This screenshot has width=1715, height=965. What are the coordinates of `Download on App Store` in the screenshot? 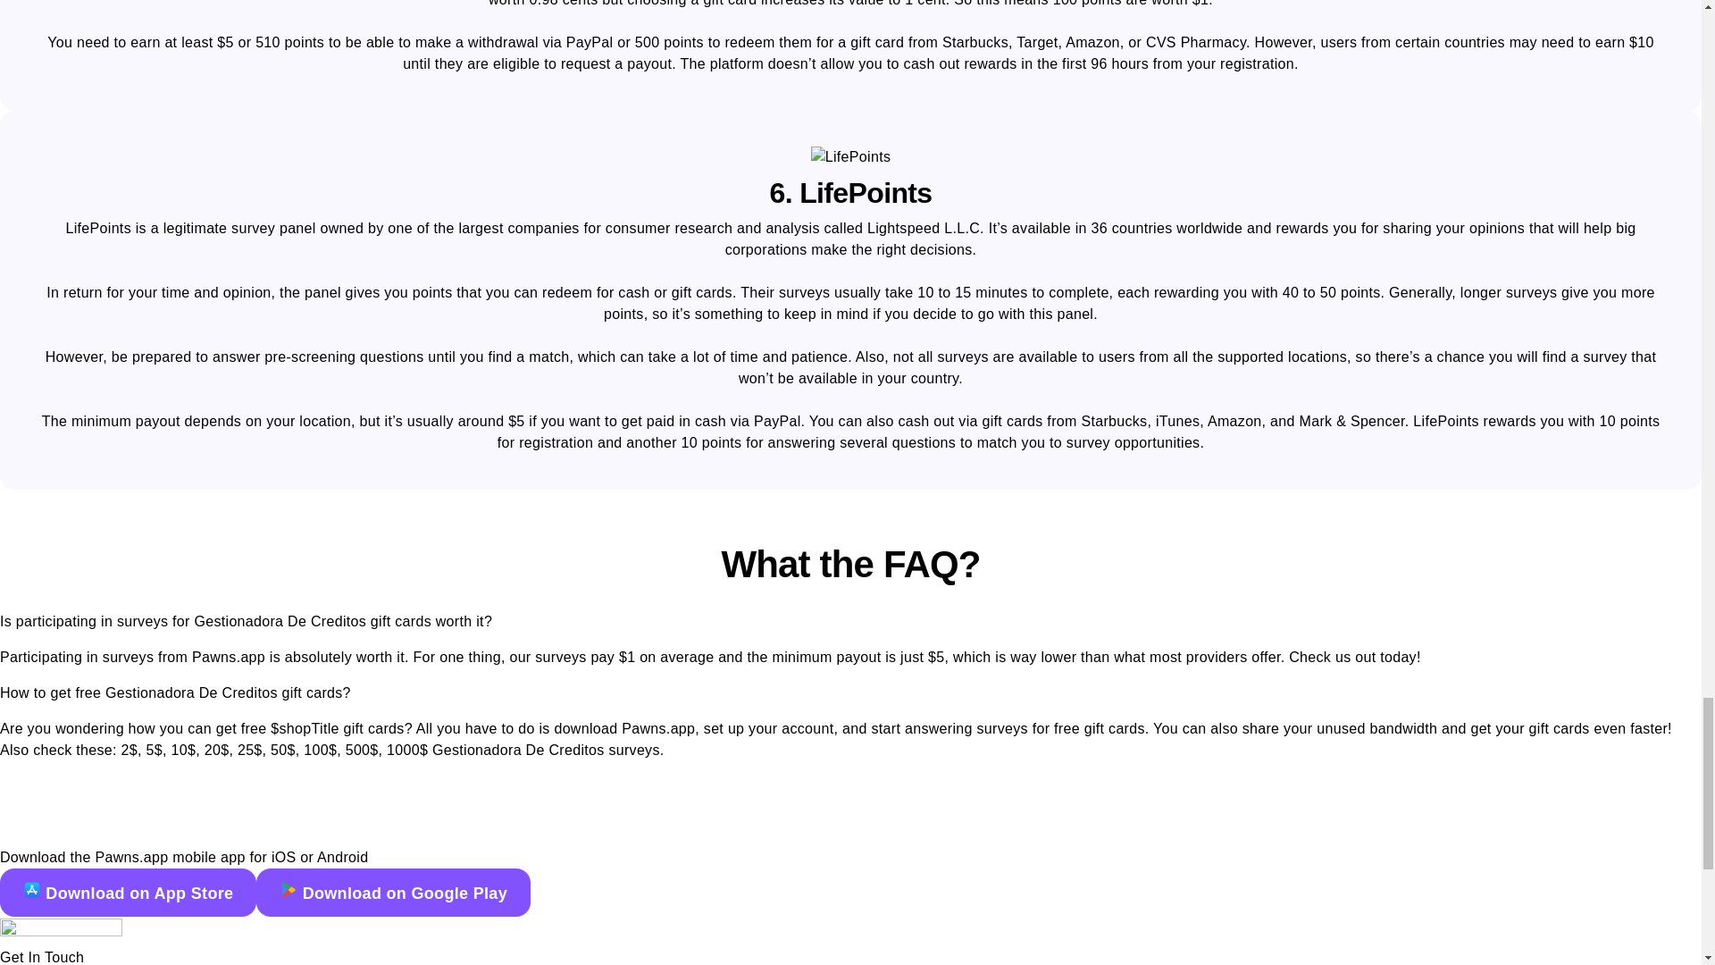 It's located at (128, 893).